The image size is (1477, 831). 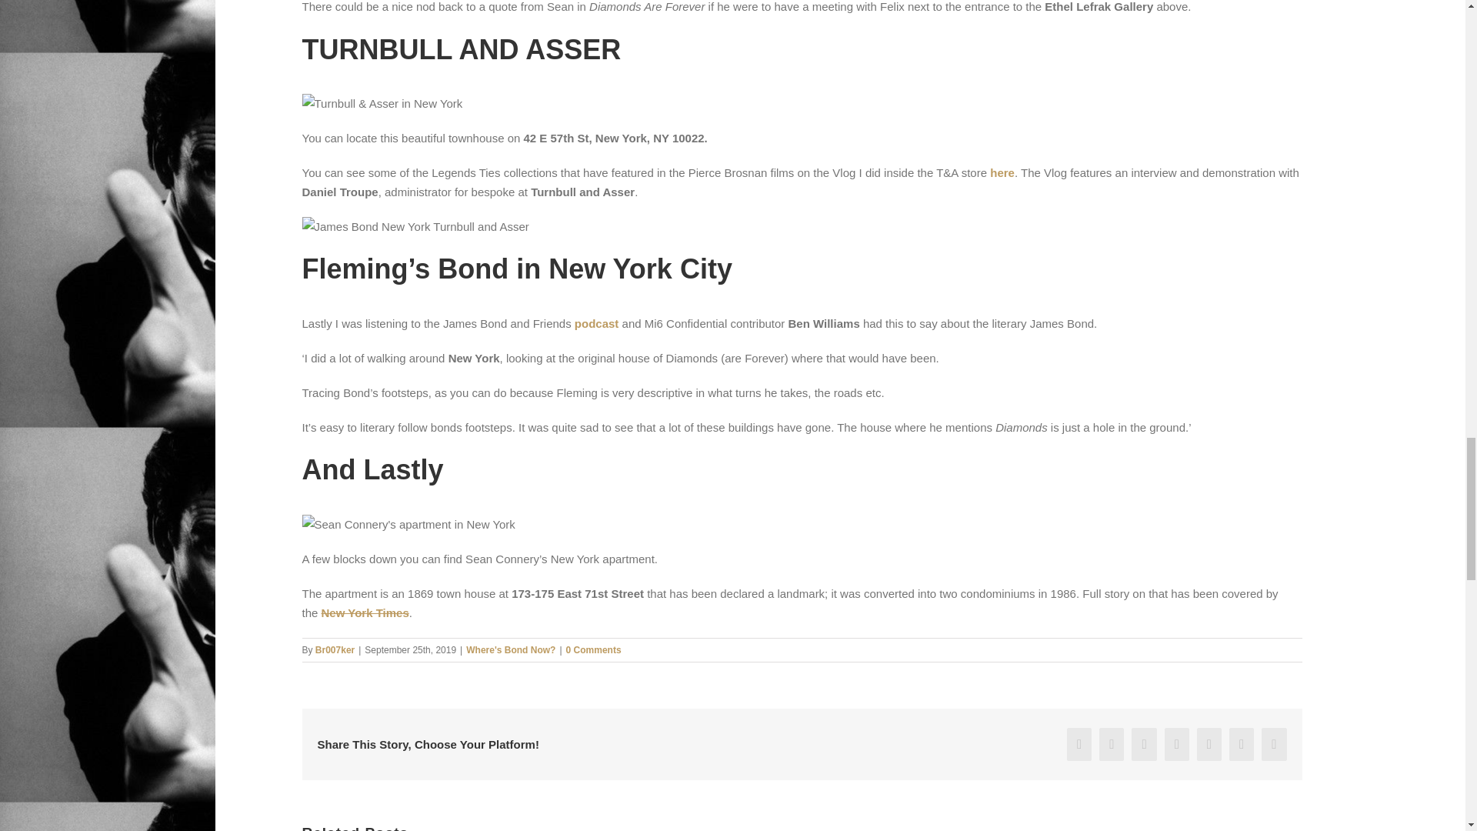 What do you see at coordinates (1002, 172) in the screenshot?
I see `here` at bounding box center [1002, 172].